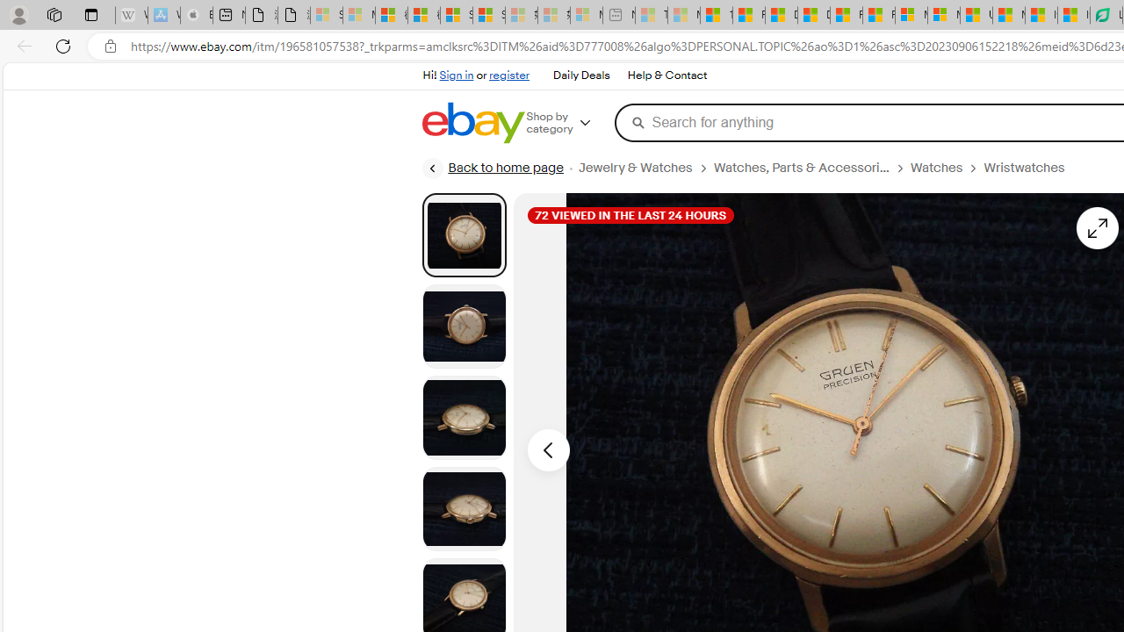 The width and height of the screenshot is (1124, 632). Describe the element at coordinates (976, 16) in the screenshot. I see `US Heat Deaths Soared To Record High Last Year` at that location.